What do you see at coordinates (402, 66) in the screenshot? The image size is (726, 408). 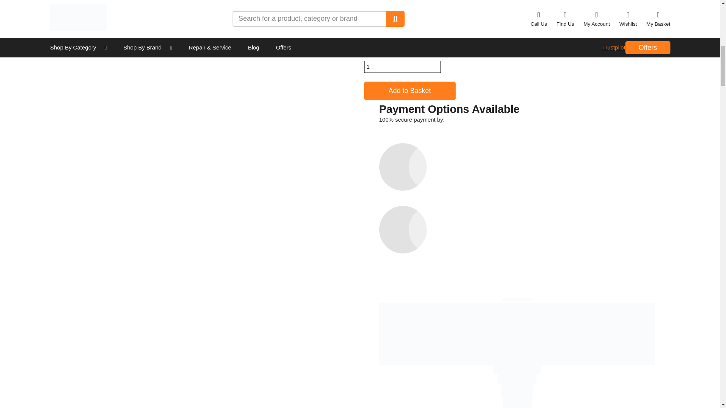 I see `1` at bounding box center [402, 66].